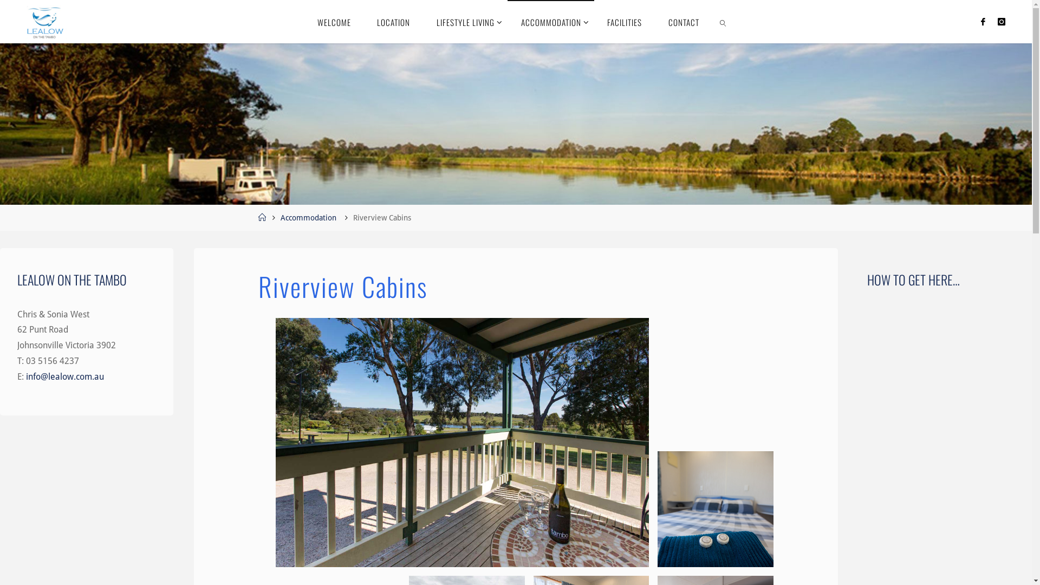 This screenshot has width=1040, height=585. What do you see at coordinates (1002, 22) in the screenshot?
I see `Instagram` at bounding box center [1002, 22].